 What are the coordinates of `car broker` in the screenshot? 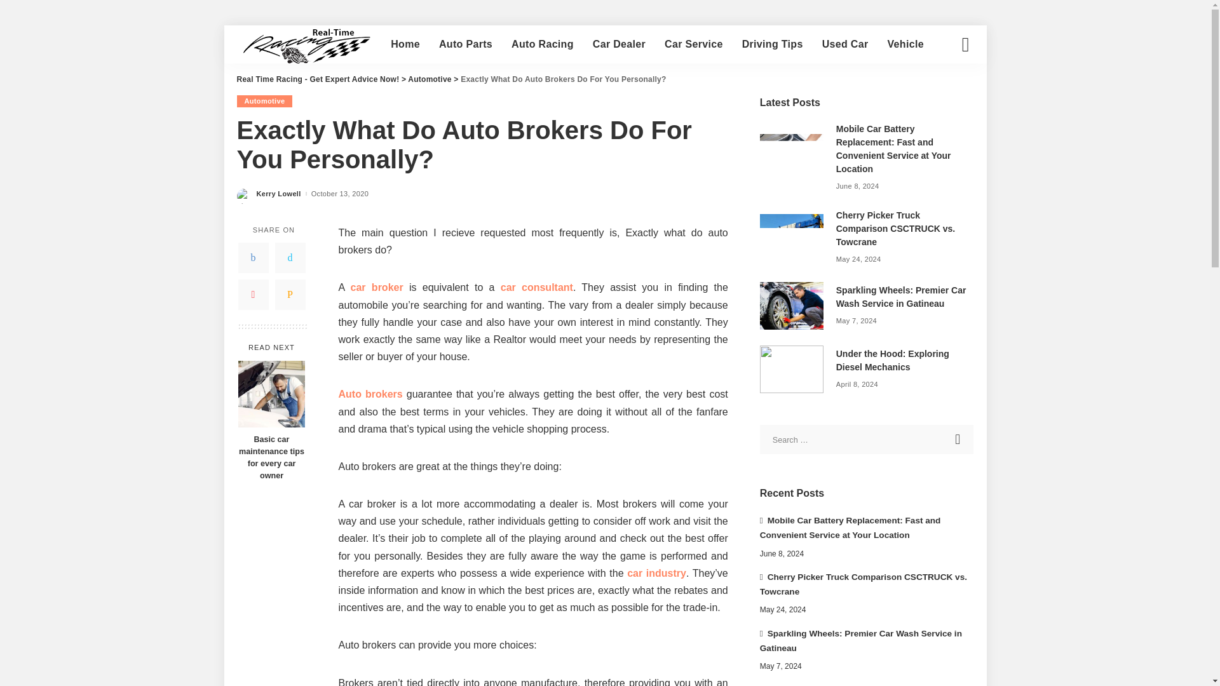 It's located at (377, 287).